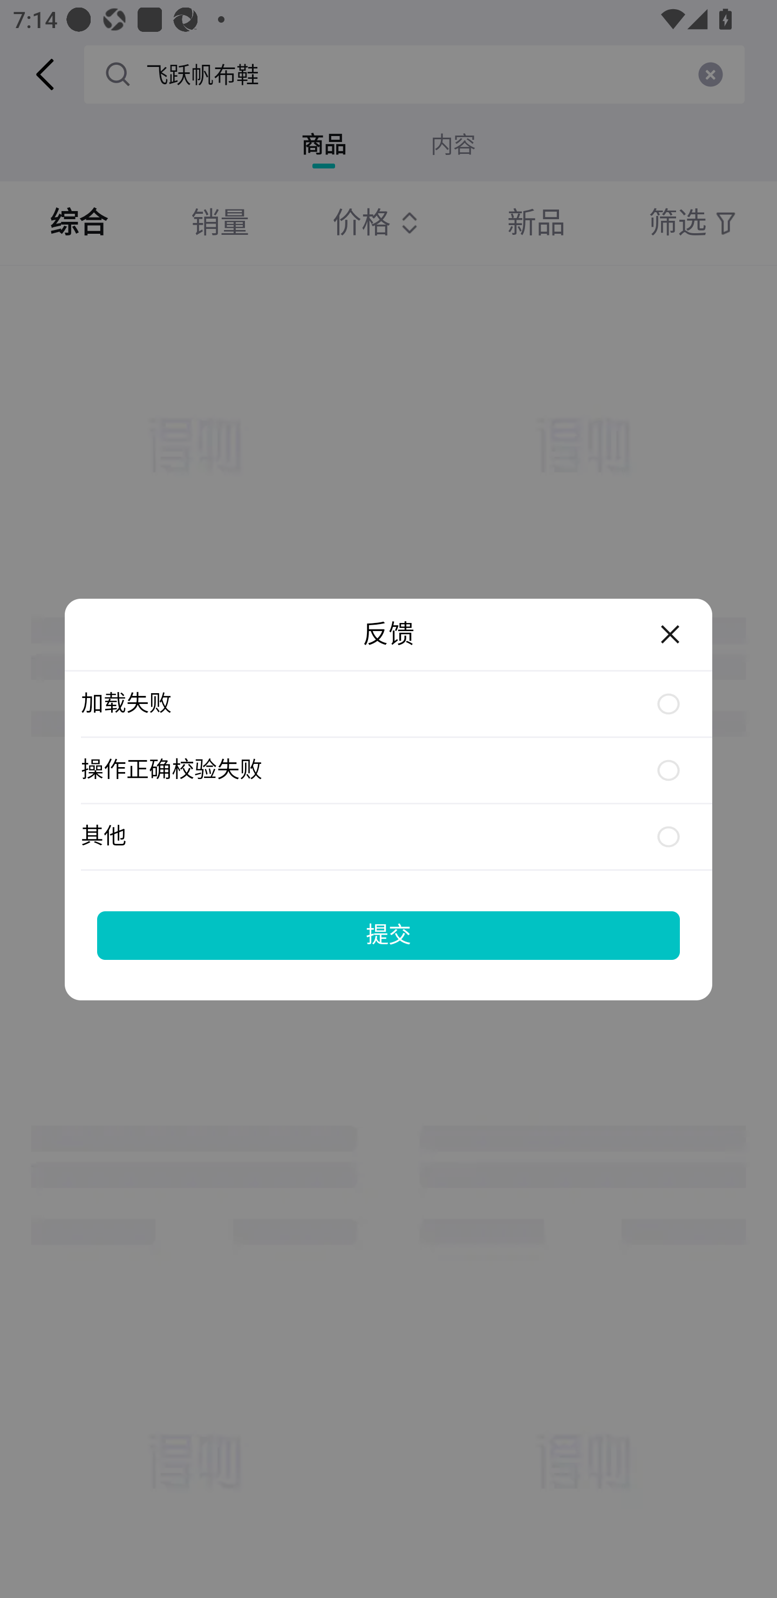 The image size is (777, 1598). Describe the element at coordinates (388, 935) in the screenshot. I see `提交` at that location.